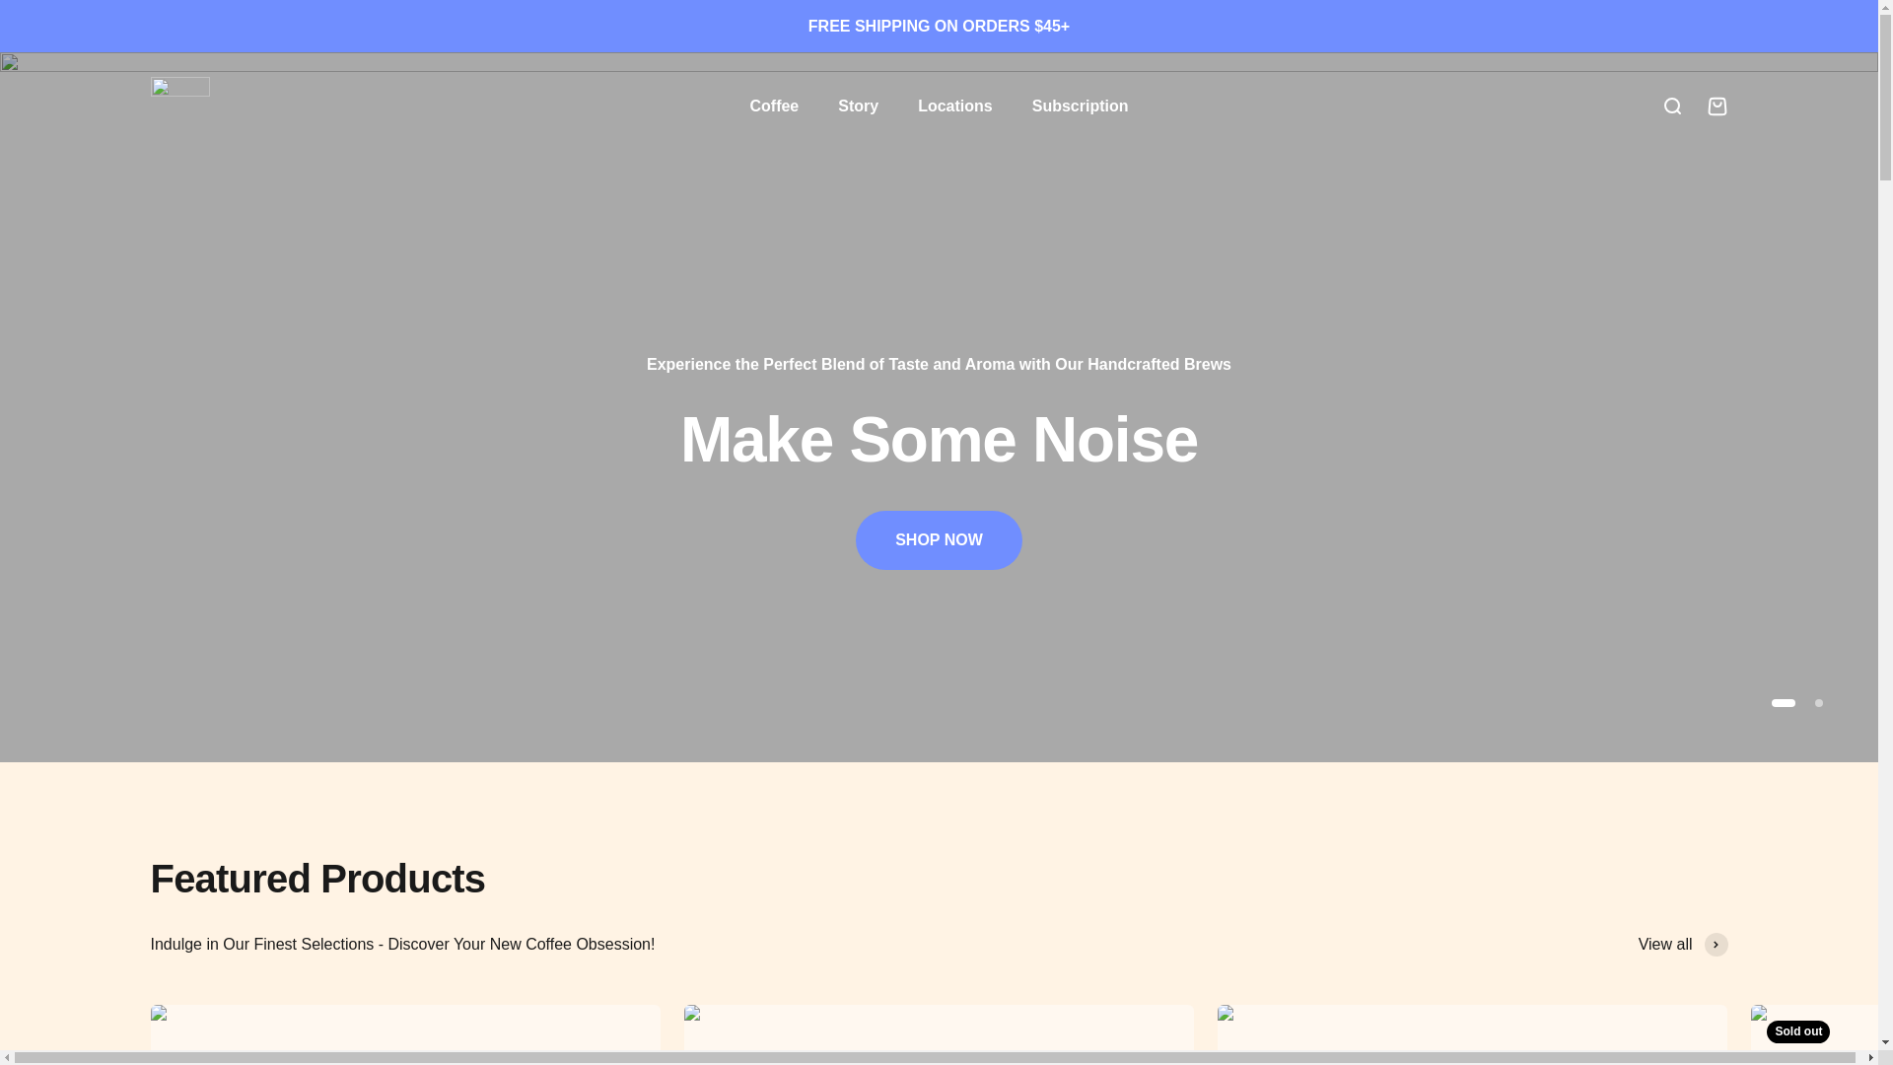 Image resolution: width=1893 pixels, height=1065 pixels. Describe the element at coordinates (1716, 106) in the screenshot. I see `Open cart` at that location.